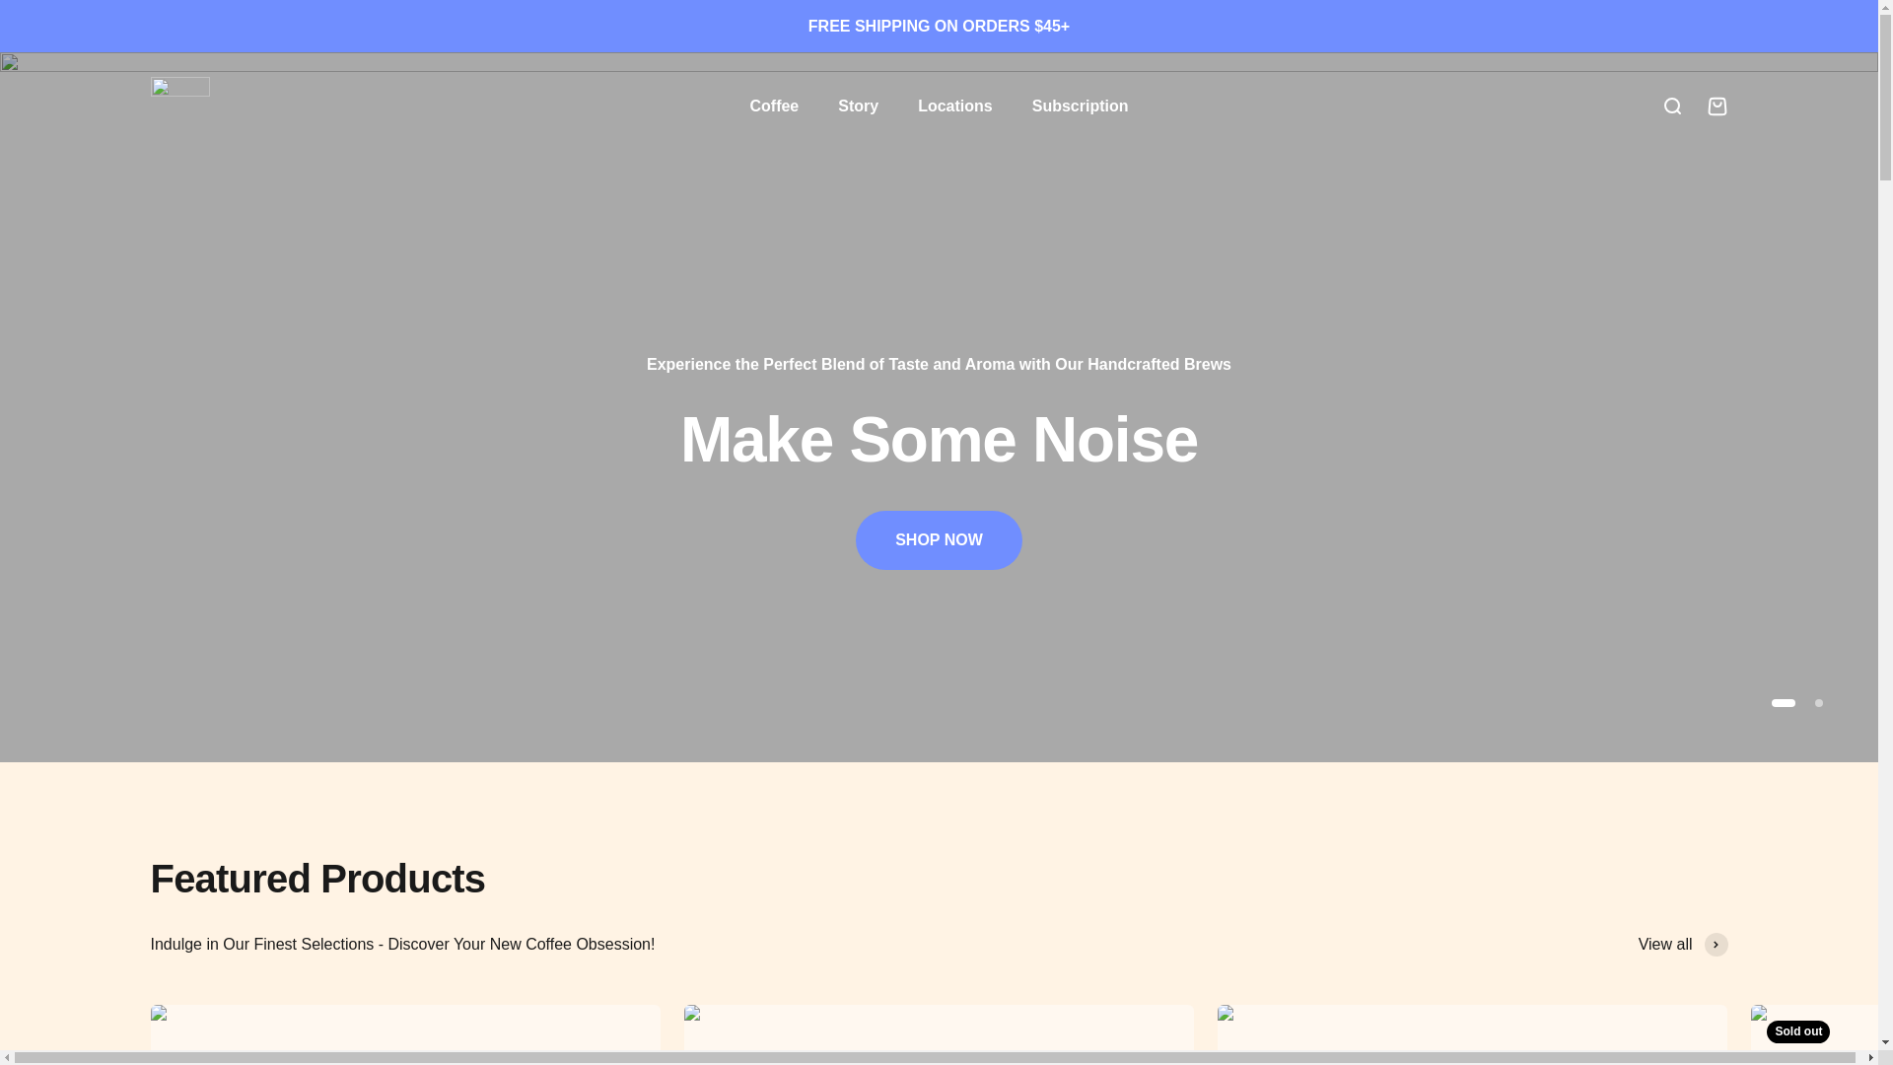 Image resolution: width=1893 pixels, height=1065 pixels. Describe the element at coordinates (1716, 106) in the screenshot. I see `Open cart` at that location.